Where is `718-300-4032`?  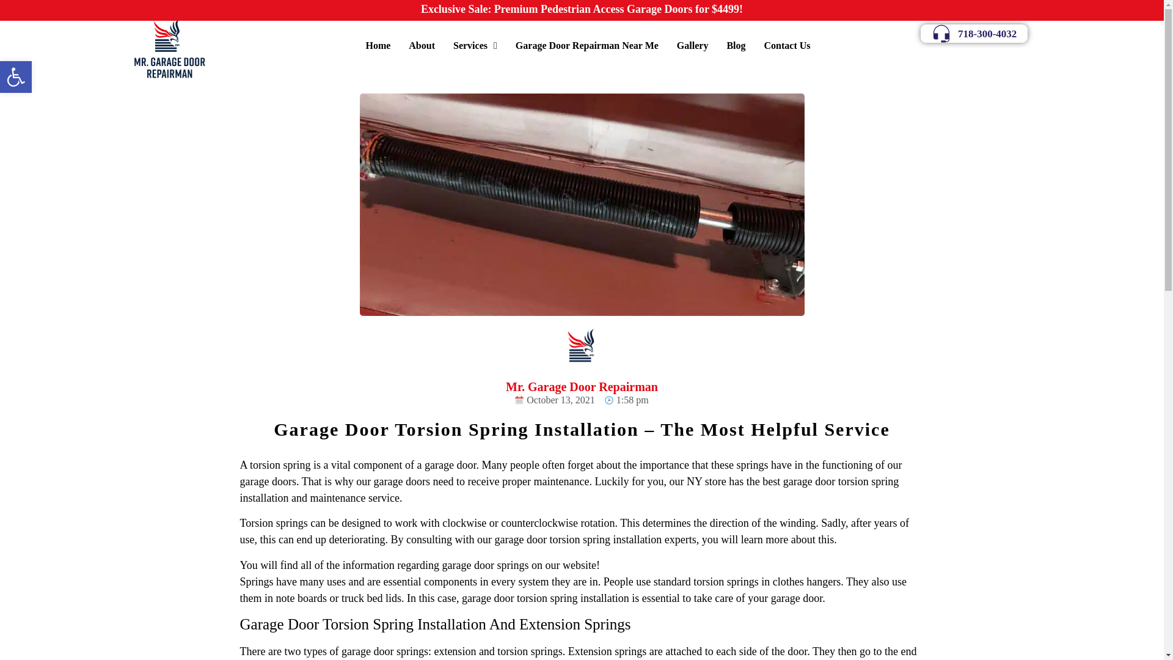 718-300-4032 is located at coordinates (974, 33).